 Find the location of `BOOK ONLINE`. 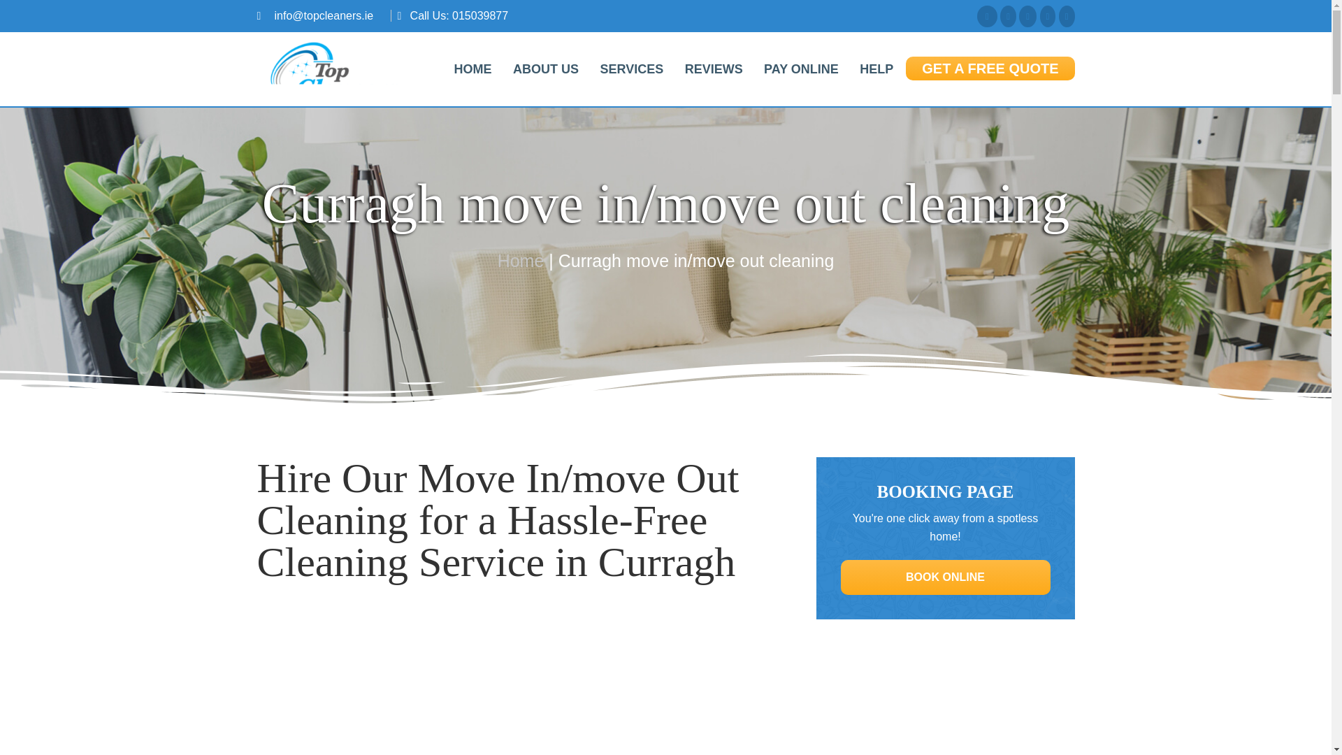

BOOK ONLINE is located at coordinates (945, 576).